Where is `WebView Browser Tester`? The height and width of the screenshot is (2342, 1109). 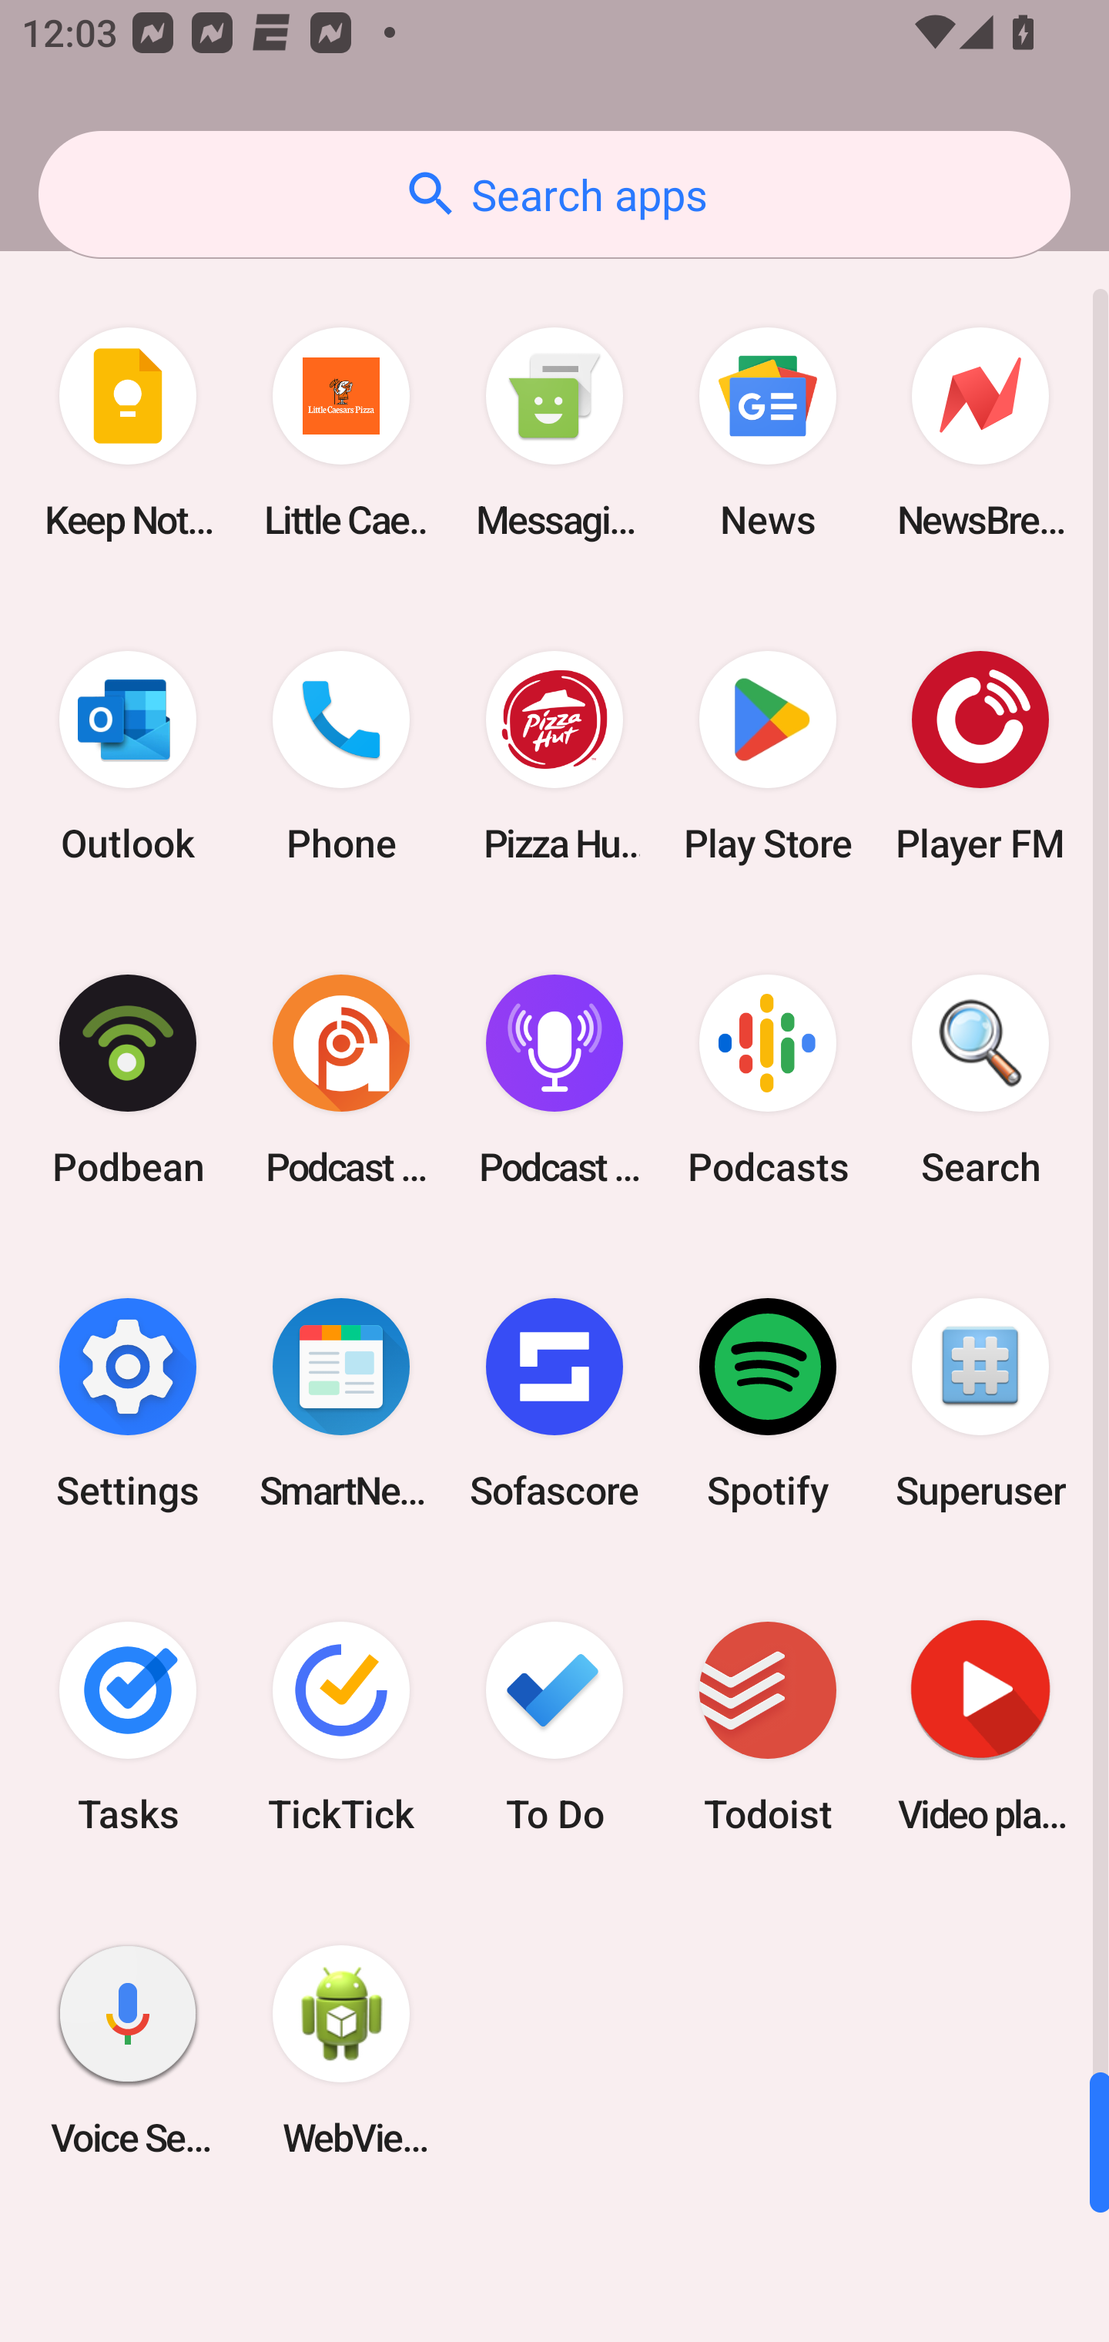
WebView Browser Tester is located at coordinates (341, 2051).